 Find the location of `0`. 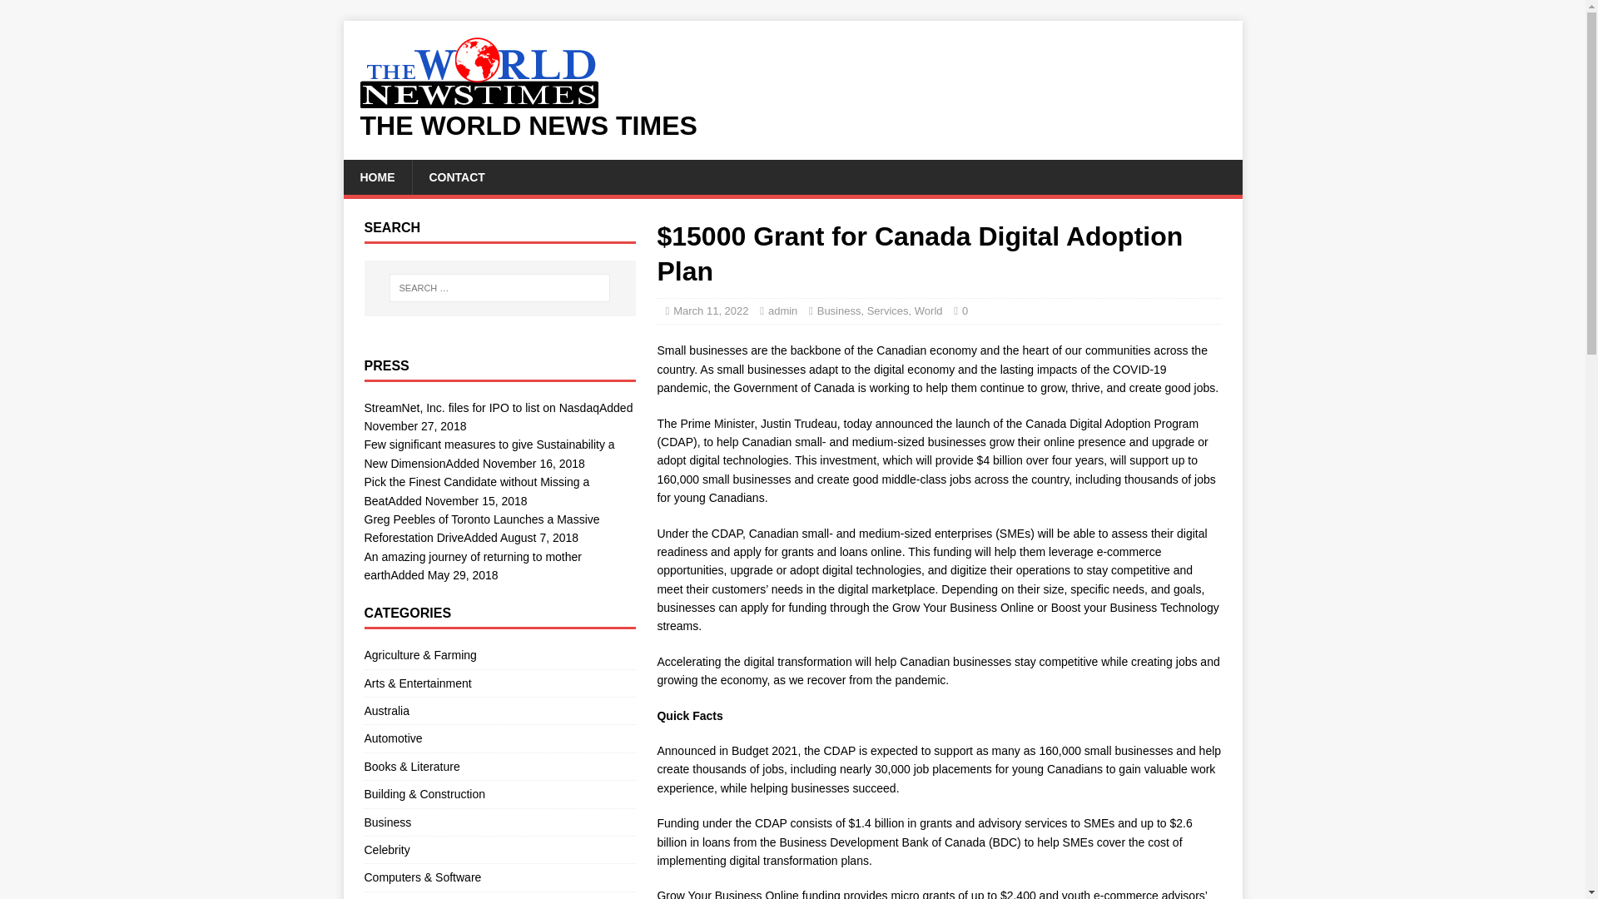

0 is located at coordinates (965, 311).